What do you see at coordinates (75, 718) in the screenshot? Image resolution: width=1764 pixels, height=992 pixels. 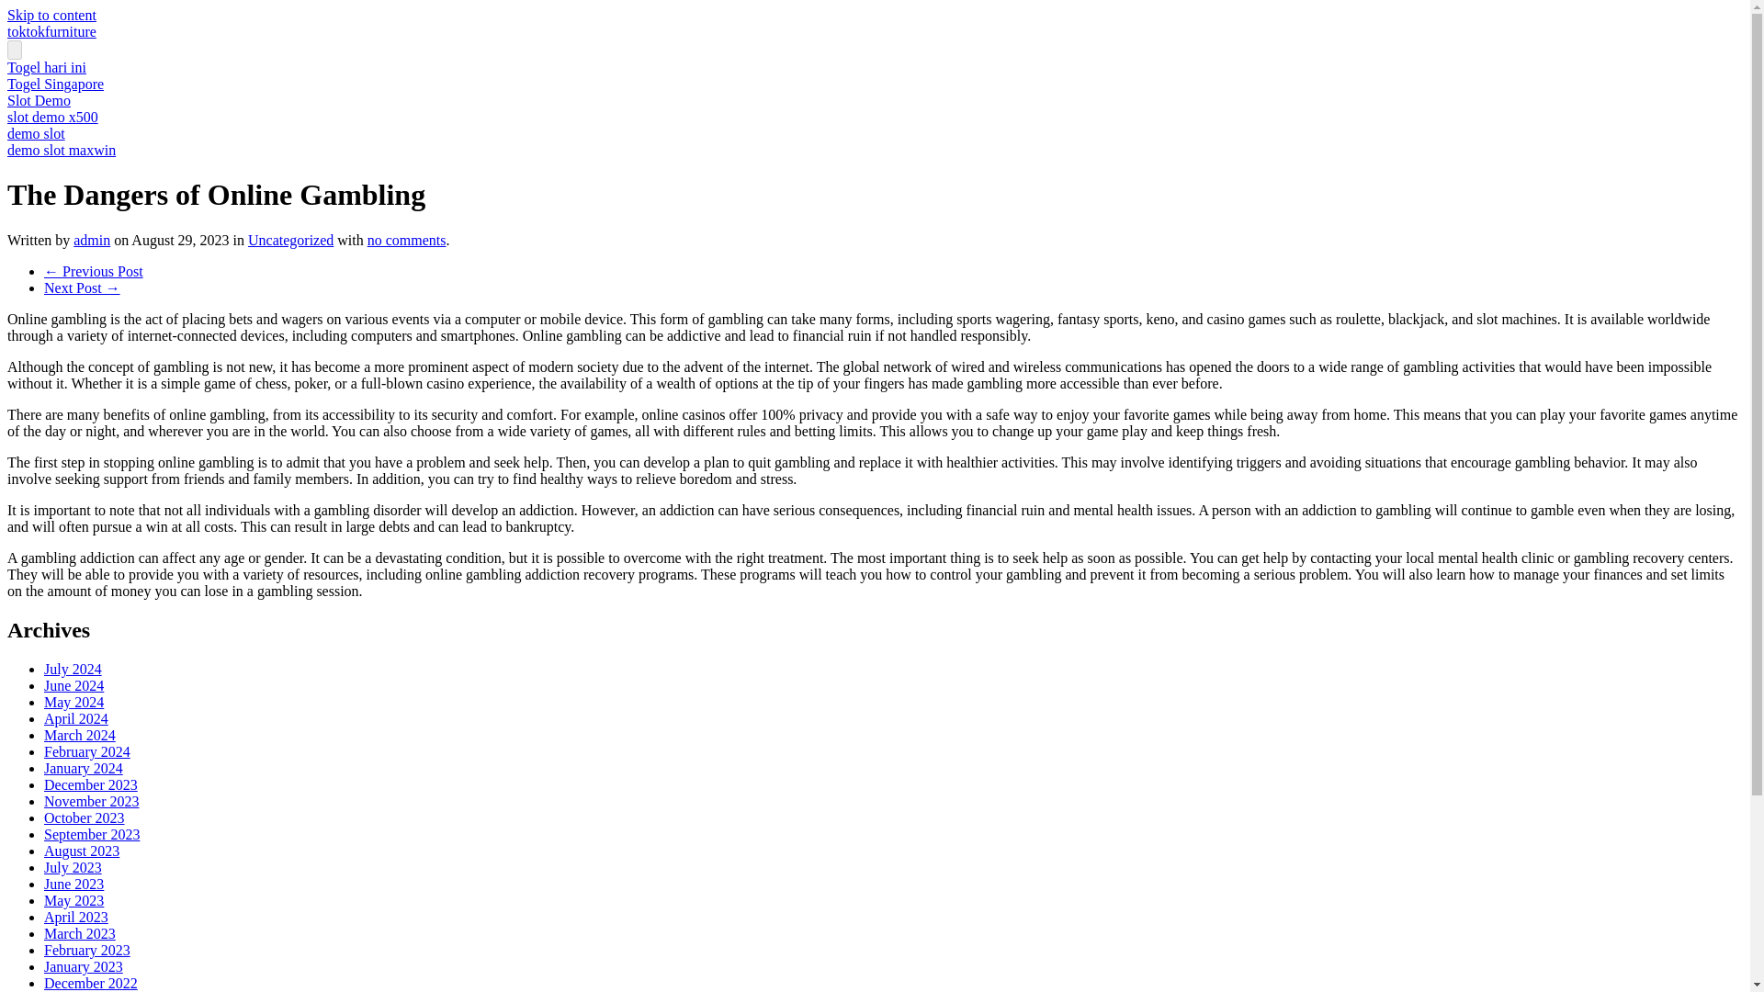 I see `April 2024` at bounding box center [75, 718].